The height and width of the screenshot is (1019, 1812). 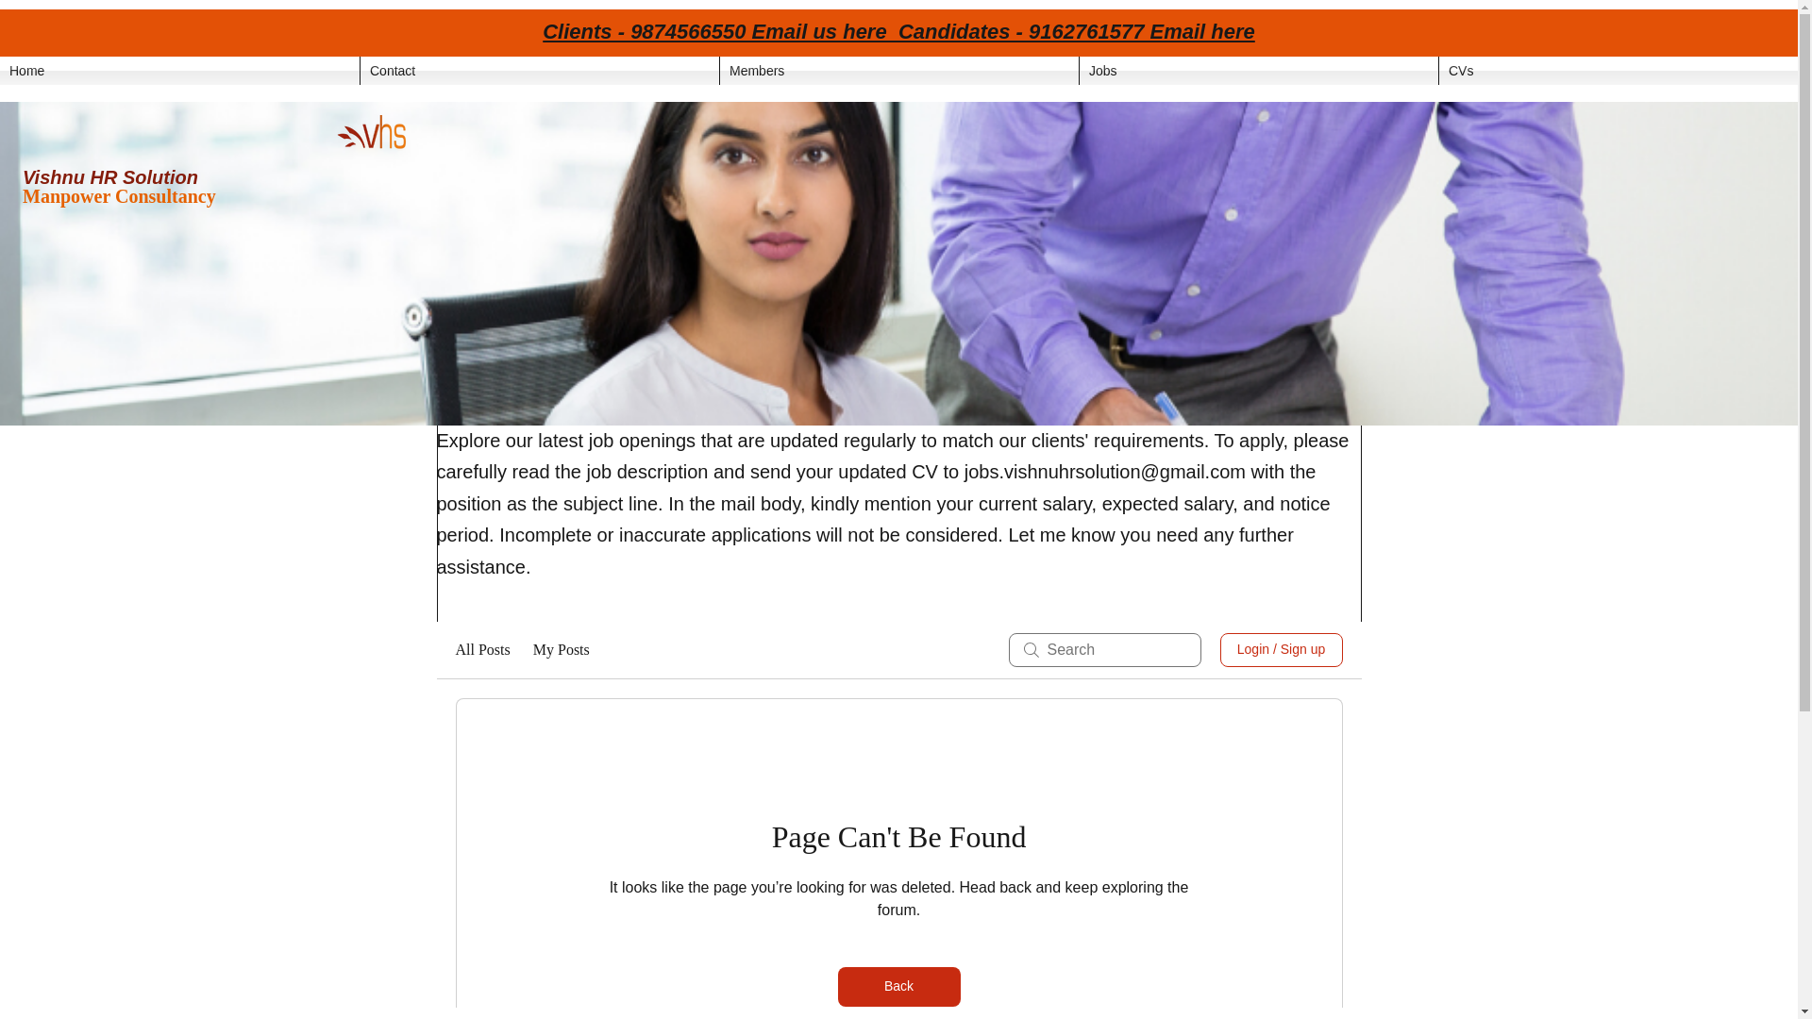 I want to click on Jobs, so click(x=1259, y=70).